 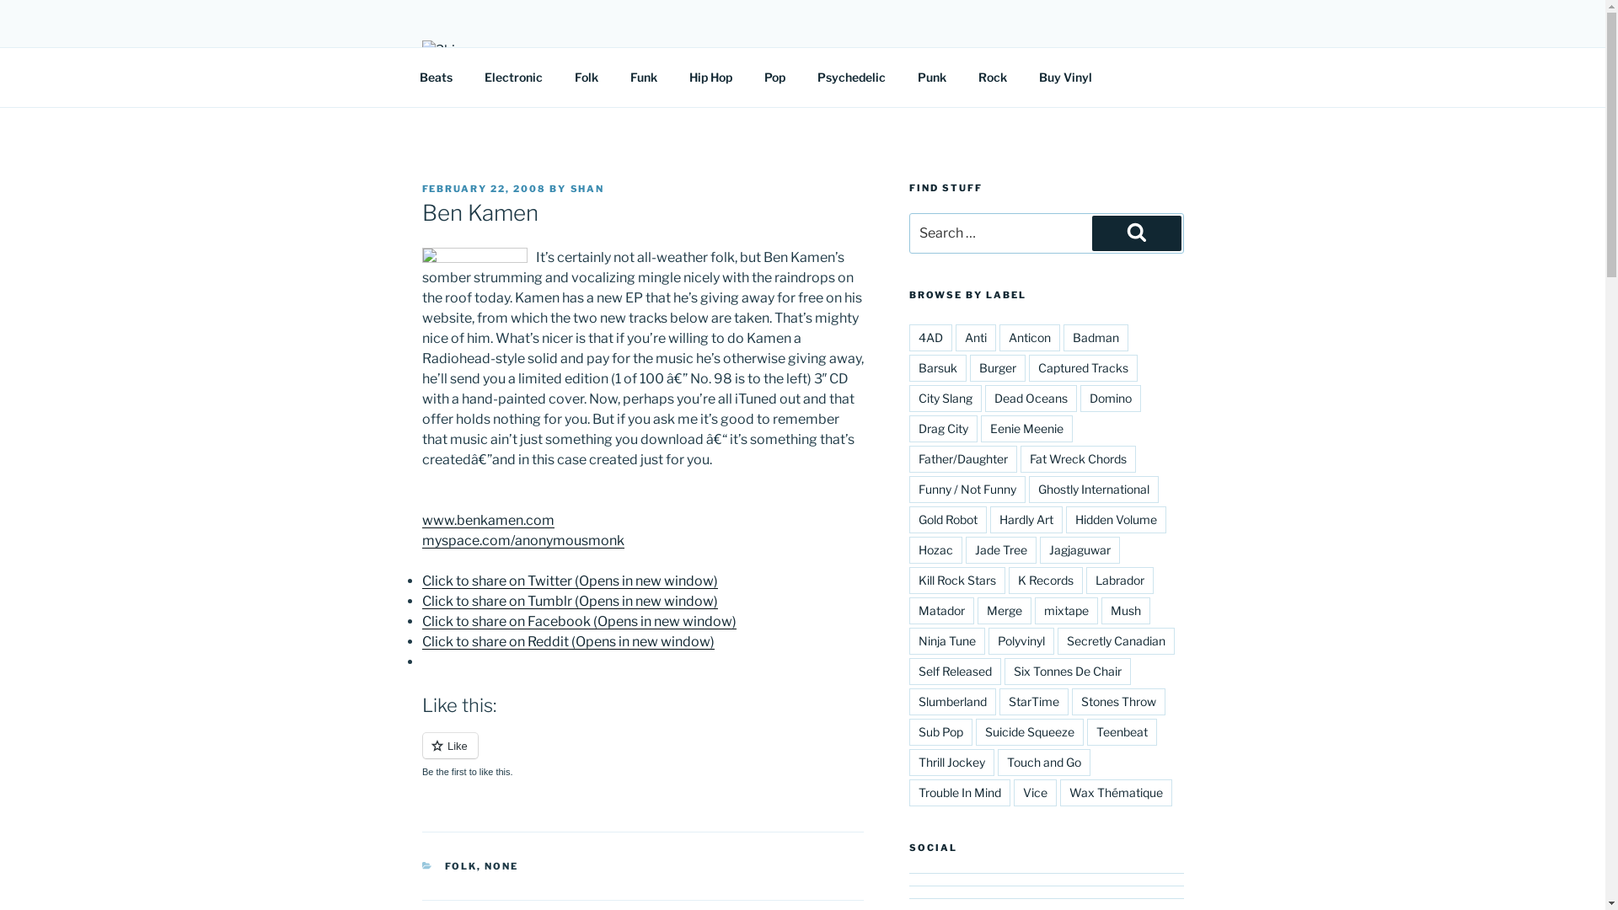 I want to click on Funny / Not Funny, so click(x=967, y=490).